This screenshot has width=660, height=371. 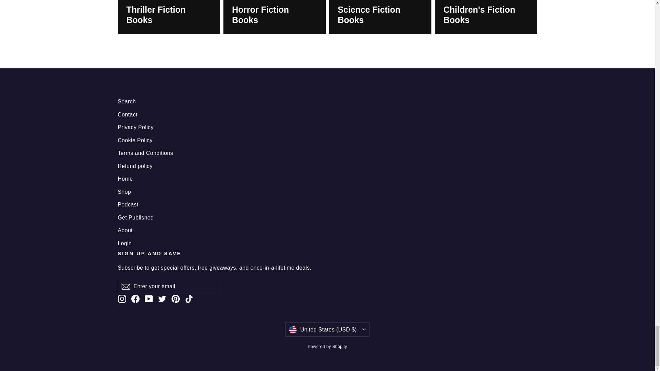 What do you see at coordinates (122, 299) in the screenshot?
I see `instagram` at bounding box center [122, 299].